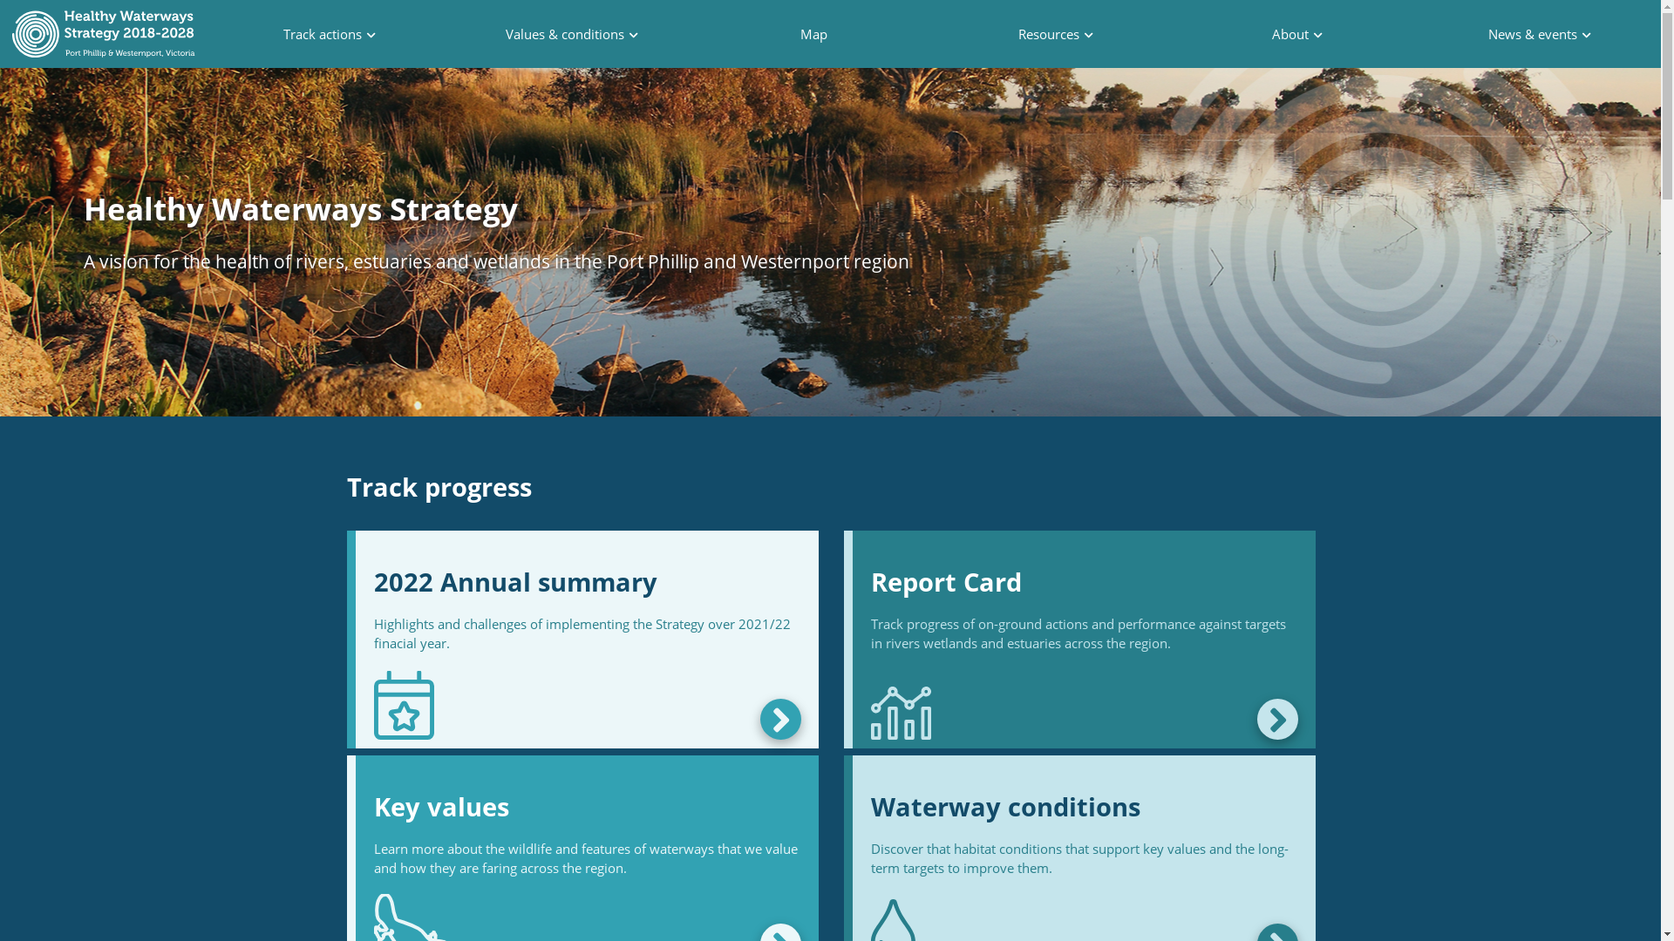 This screenshot has width=1674, height=941. Describe the element at coordinates (1056, 33) in the screenshot. I see `Resources` at that location.